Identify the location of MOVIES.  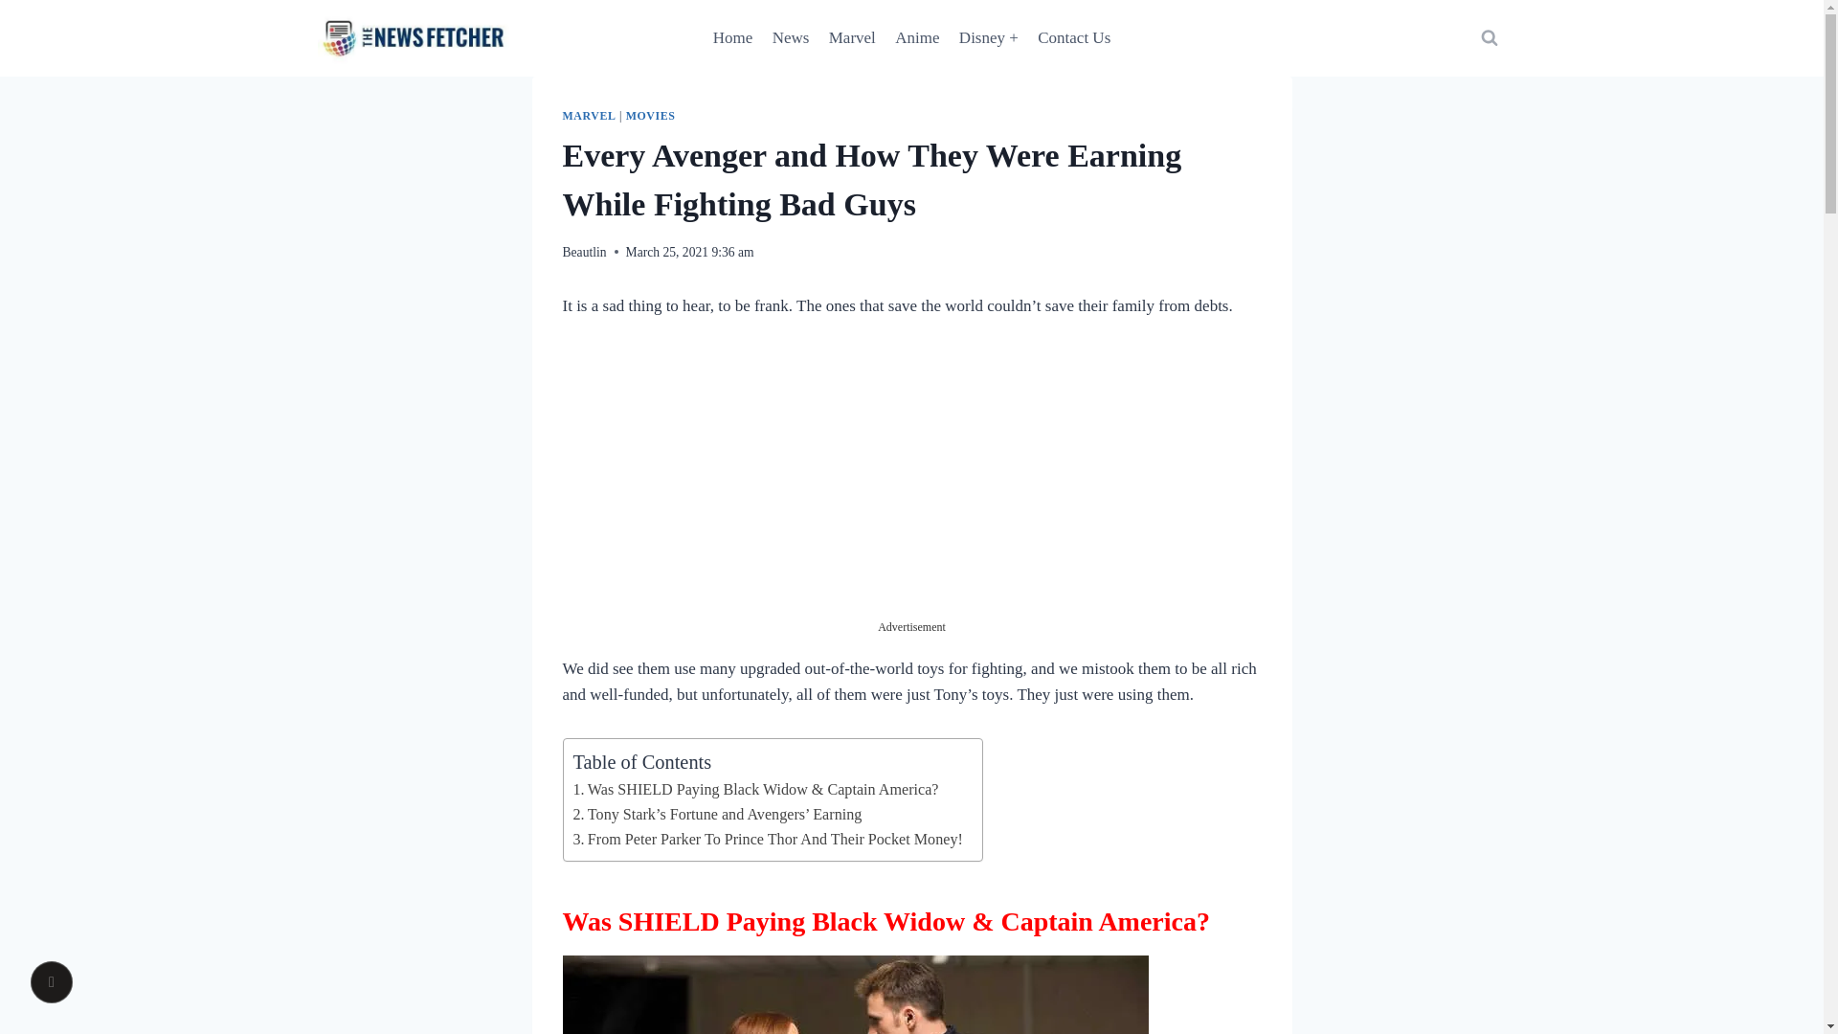
(651, 116).